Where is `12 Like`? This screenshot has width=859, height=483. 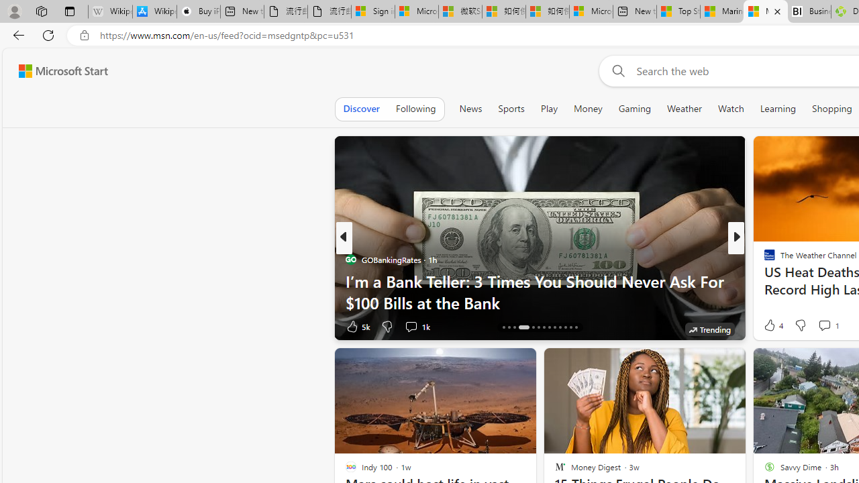
12 Like is located at coordinates (771, 326).